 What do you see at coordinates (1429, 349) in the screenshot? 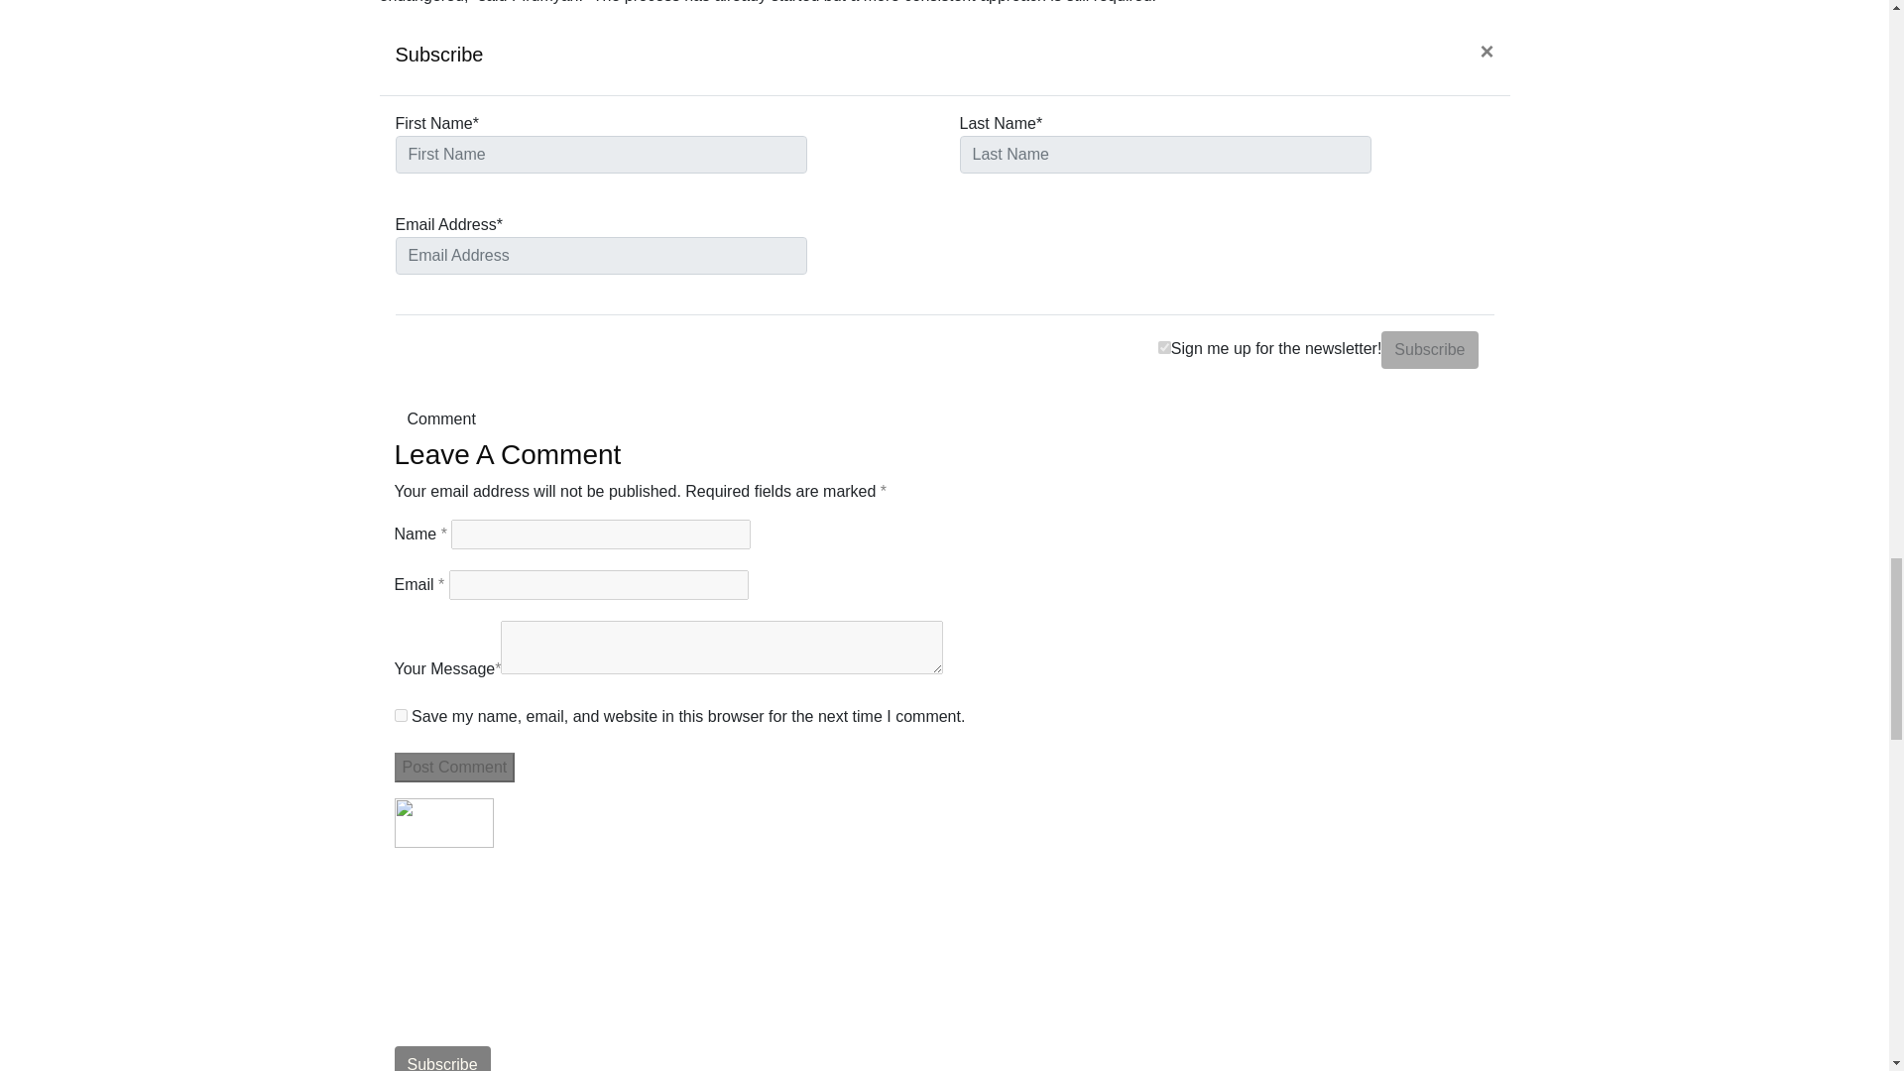
I see `Subscribe` at bounding box center [1429, 349].